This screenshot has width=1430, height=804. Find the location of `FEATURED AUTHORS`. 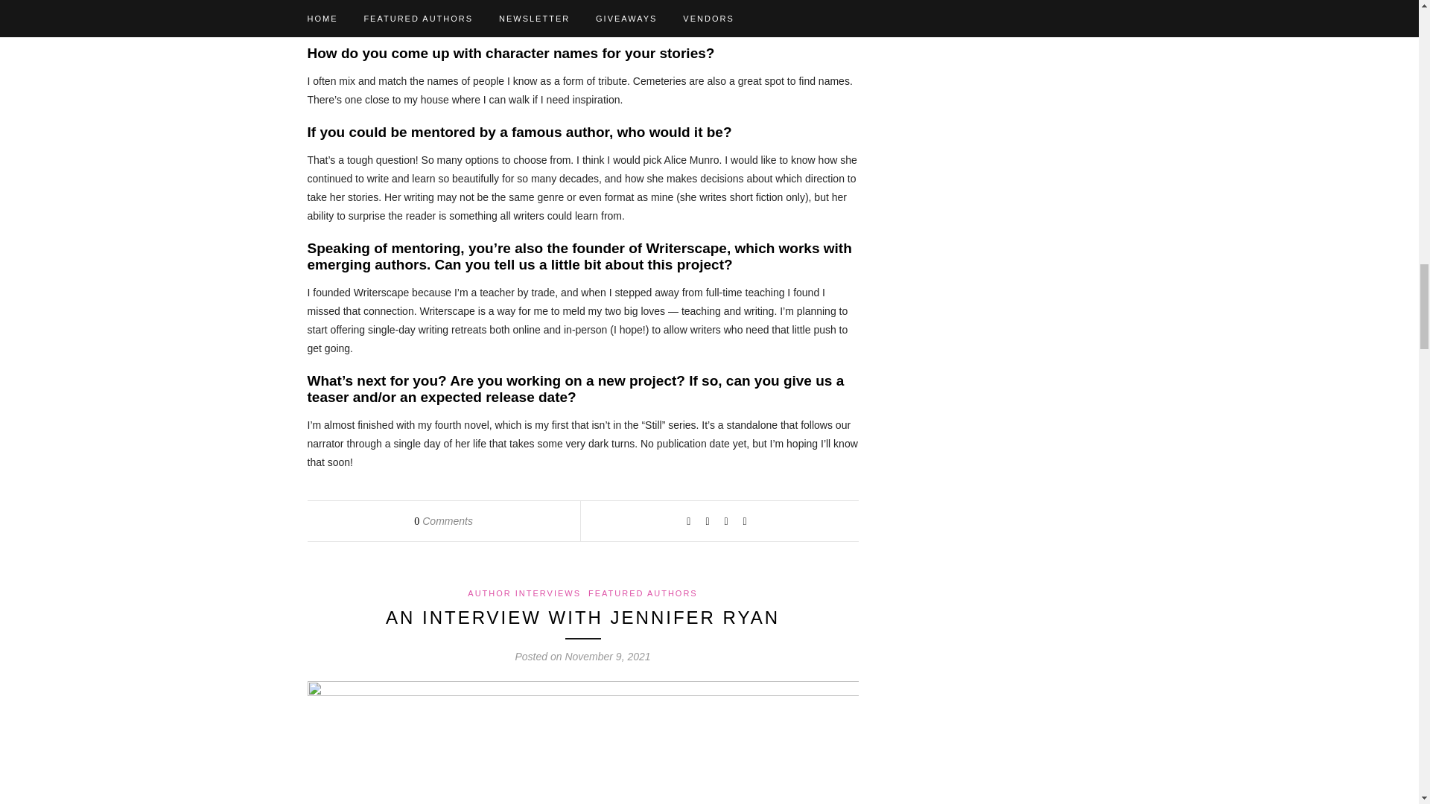

FEATURED AUTHORS is located at coordinates (642, 593).